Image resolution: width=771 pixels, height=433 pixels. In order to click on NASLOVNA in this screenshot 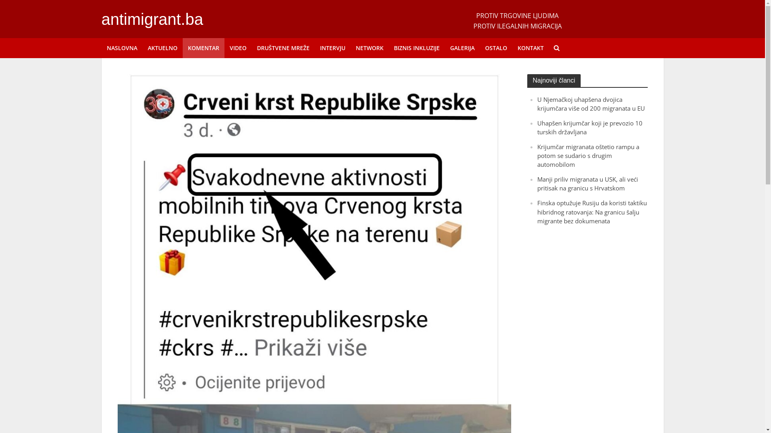, I will do `click(122, 48)`.